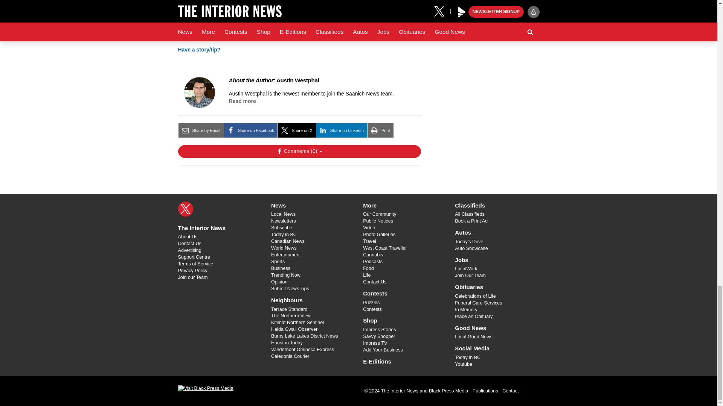 The height and width of the screenshot is (406, 723). Describe the element at coordinates (299, 151) in the screenshot. I see `Show Comments` at that location.